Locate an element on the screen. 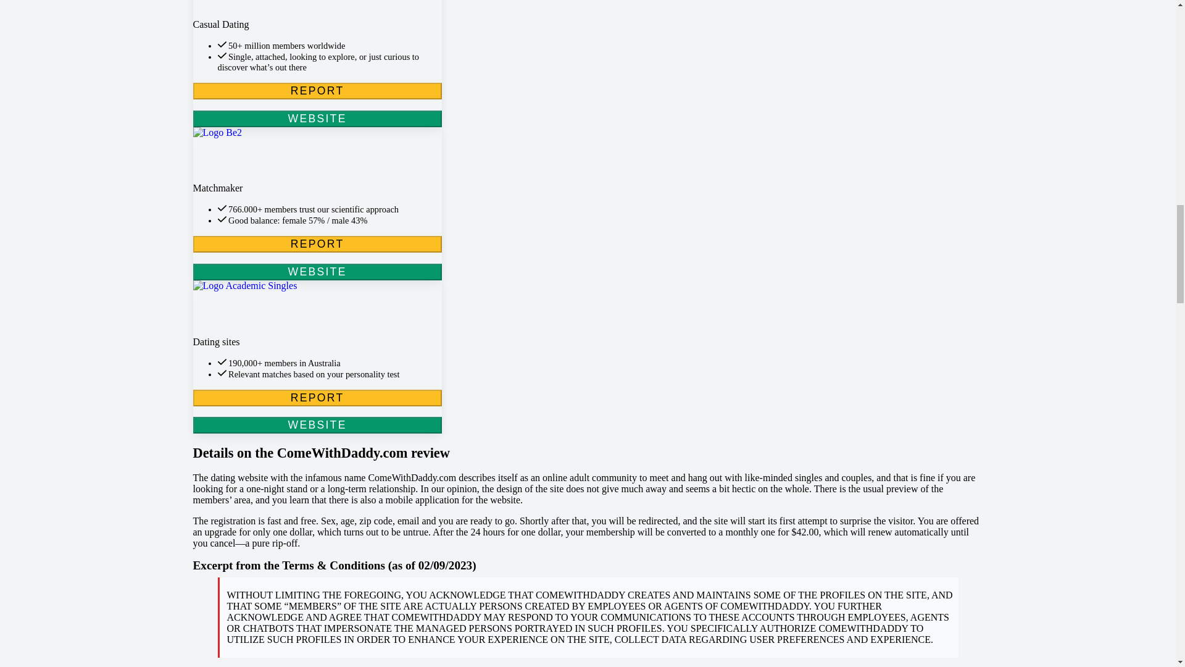 The width and height of the screenshot is (1185, 667). Open website is located at coordinates (316, 425).